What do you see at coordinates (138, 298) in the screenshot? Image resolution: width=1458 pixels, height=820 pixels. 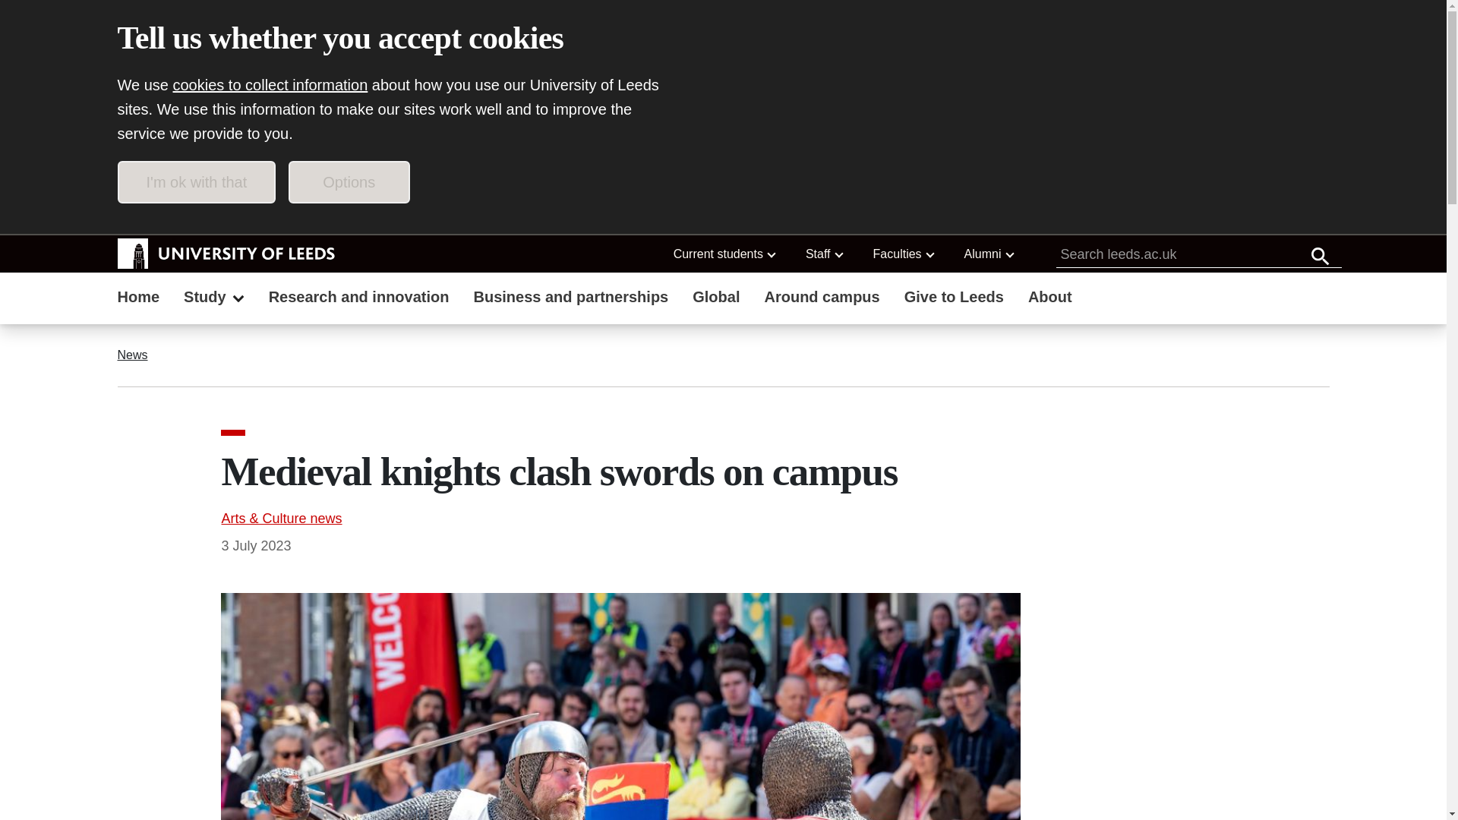 I see `Home` at bounding box center [138, 298].